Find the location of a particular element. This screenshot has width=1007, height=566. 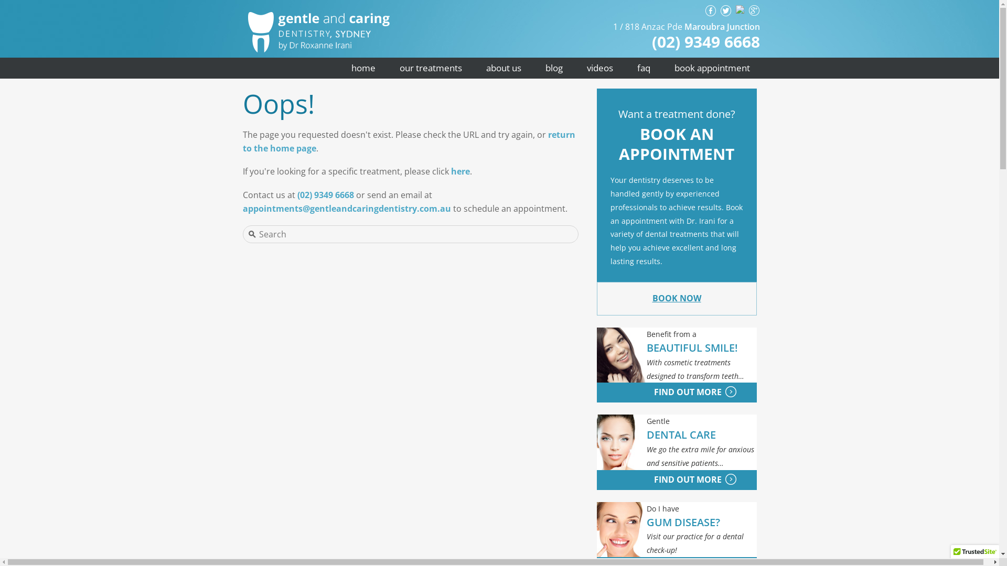

(02) 9349 6668 is located at coordinates (325, 195).